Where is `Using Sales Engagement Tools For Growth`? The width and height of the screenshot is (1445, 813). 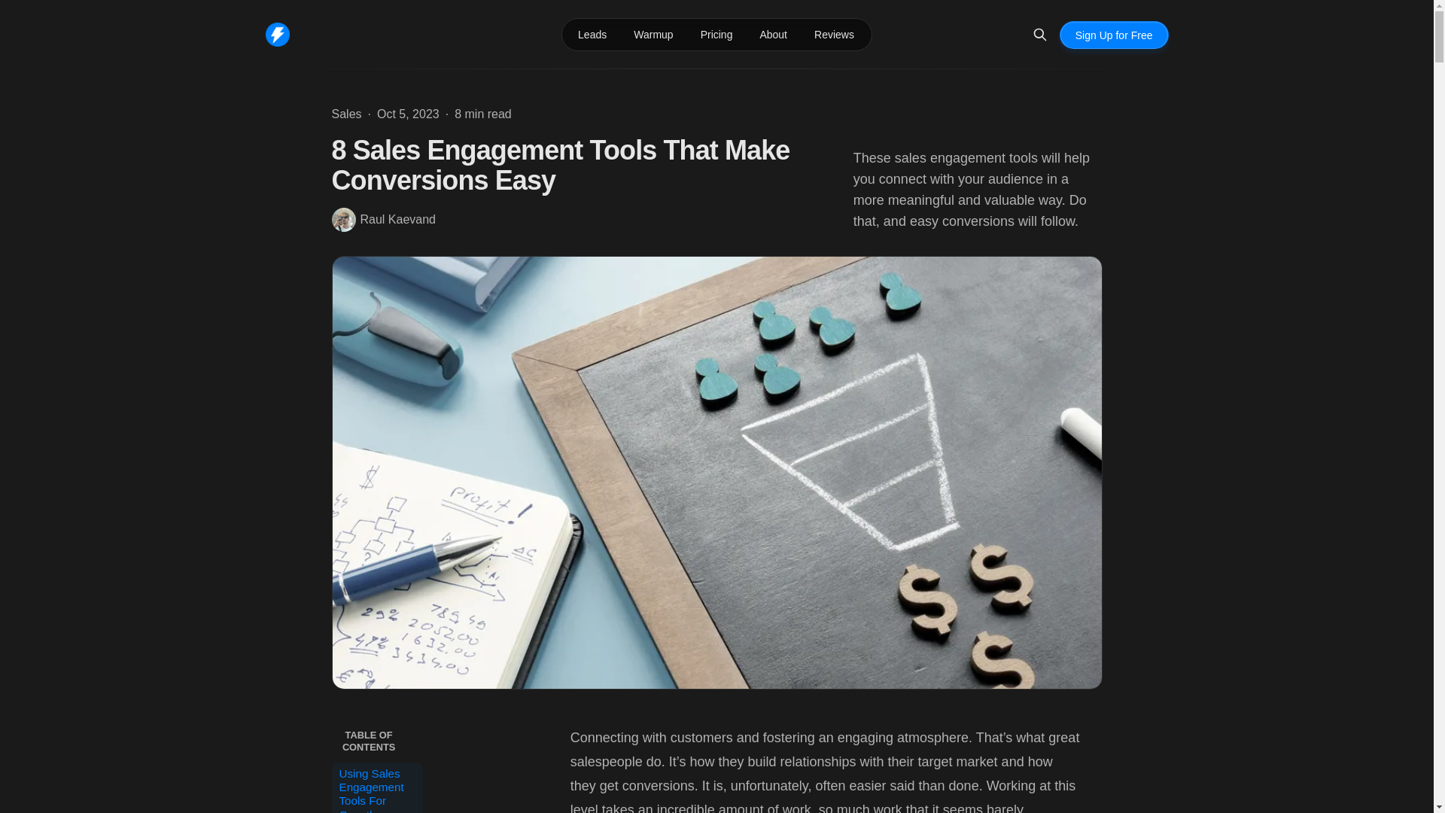 Using Sales Engagement Tools For Growth is located at coordinates (376, 787).